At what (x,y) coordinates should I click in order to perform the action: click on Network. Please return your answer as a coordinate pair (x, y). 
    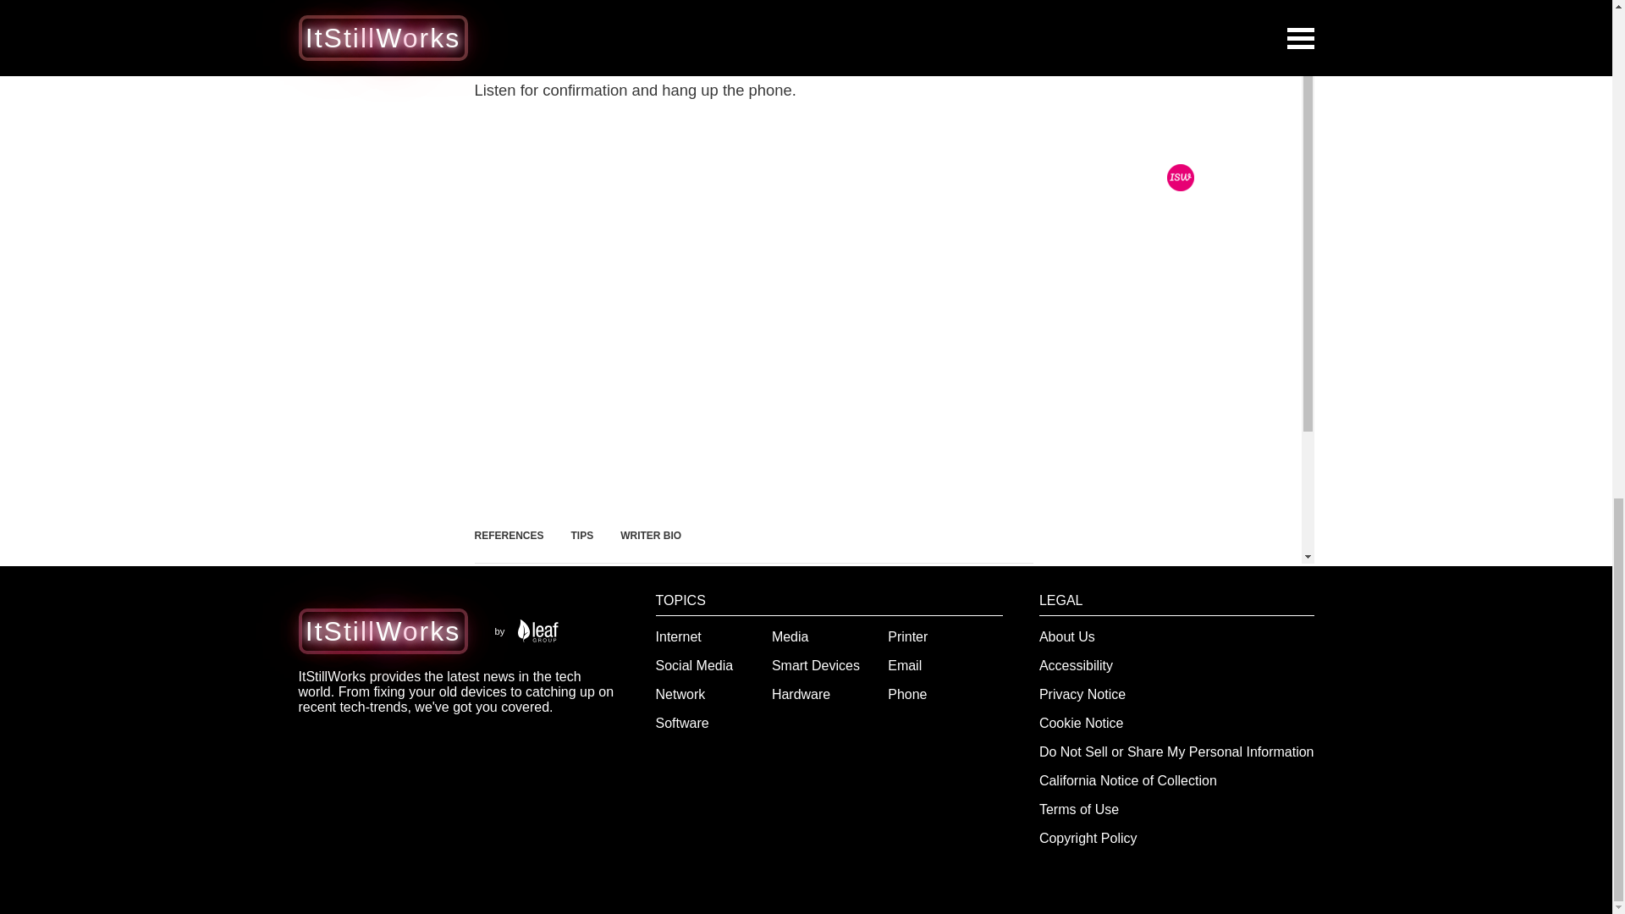
    Looking at the image, I should click on (680, 694).